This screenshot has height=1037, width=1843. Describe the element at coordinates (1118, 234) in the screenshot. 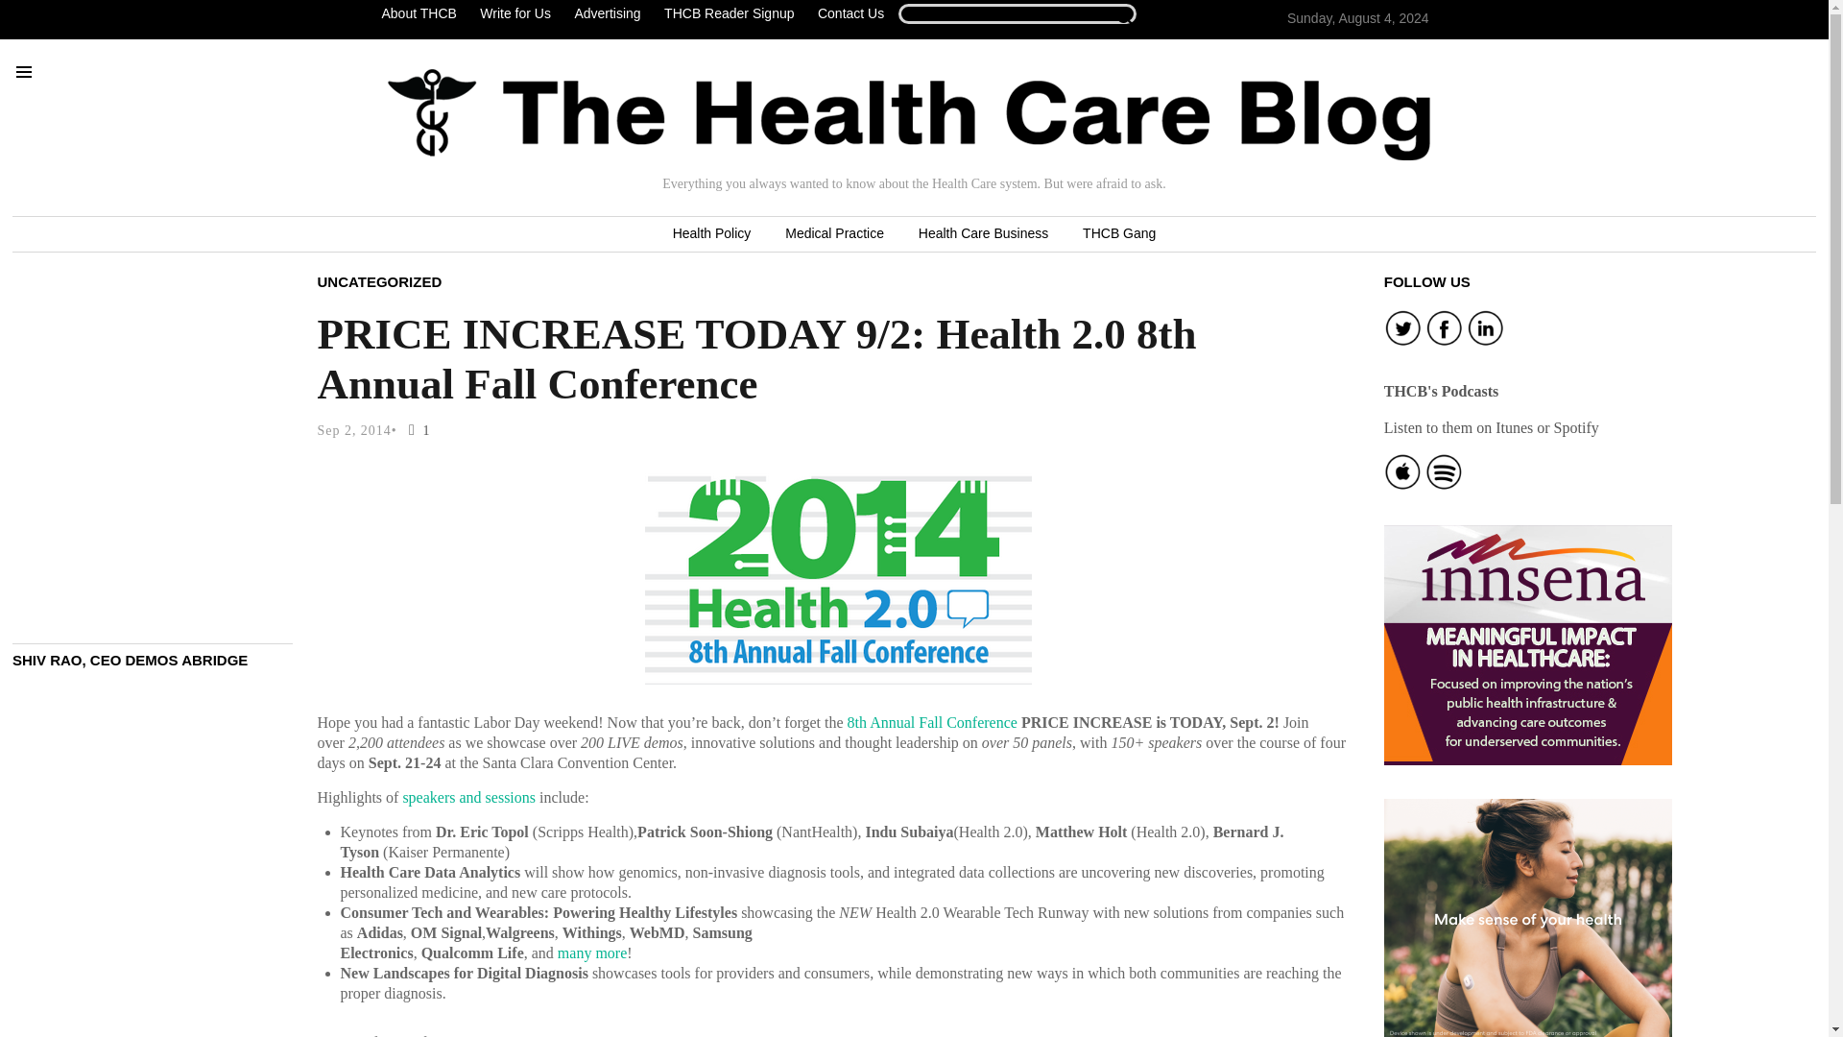

I see `THCB Gang` at that location.